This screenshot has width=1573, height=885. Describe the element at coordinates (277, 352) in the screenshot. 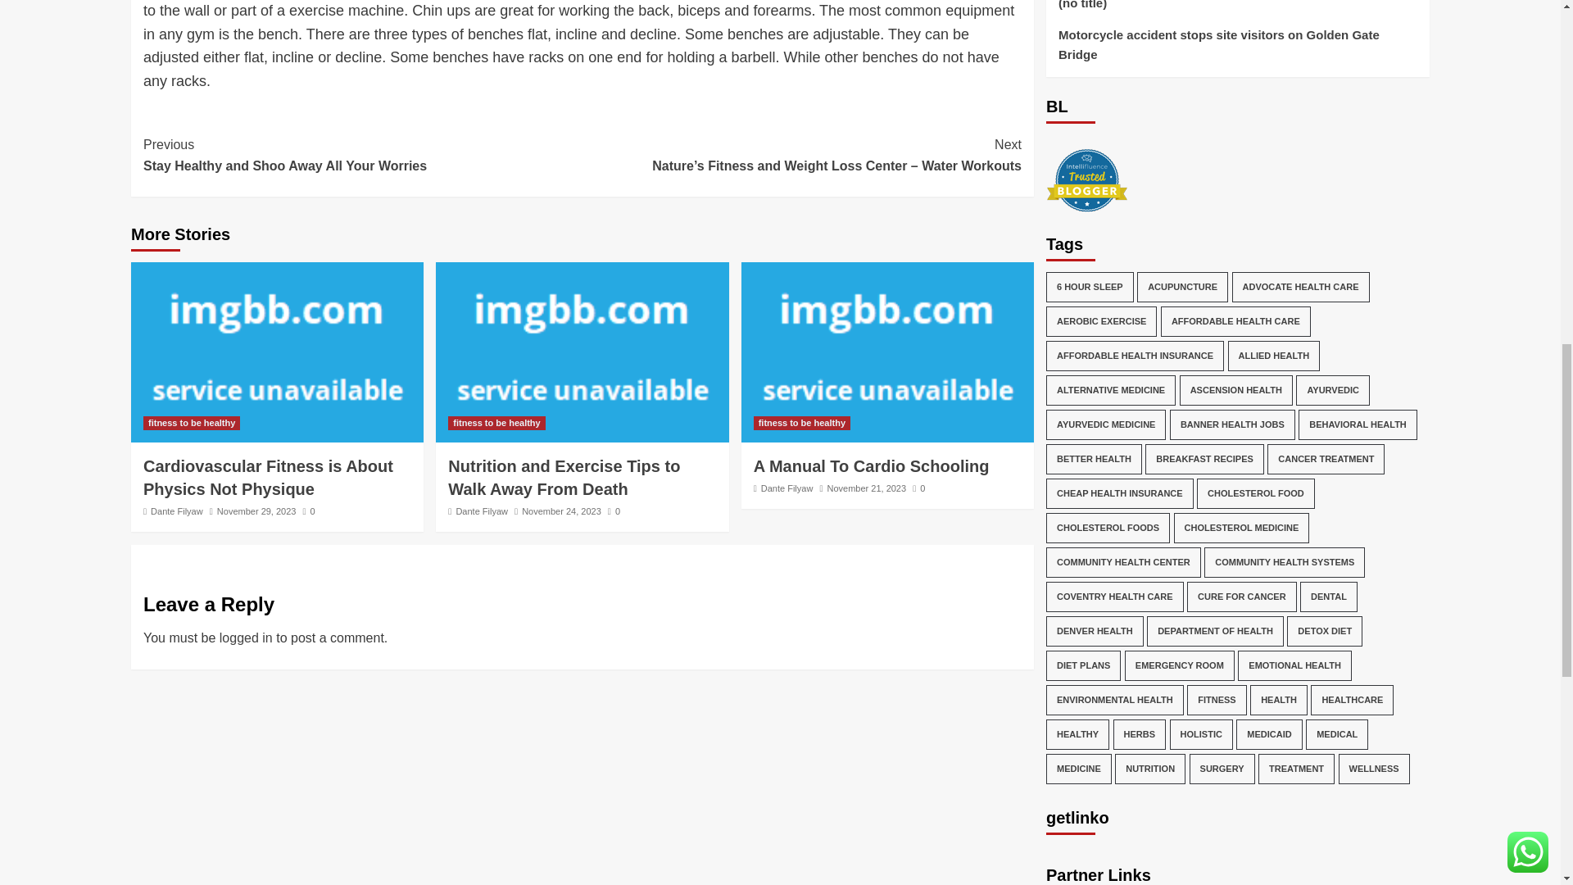

I see `fitness to be healthy` at that location.